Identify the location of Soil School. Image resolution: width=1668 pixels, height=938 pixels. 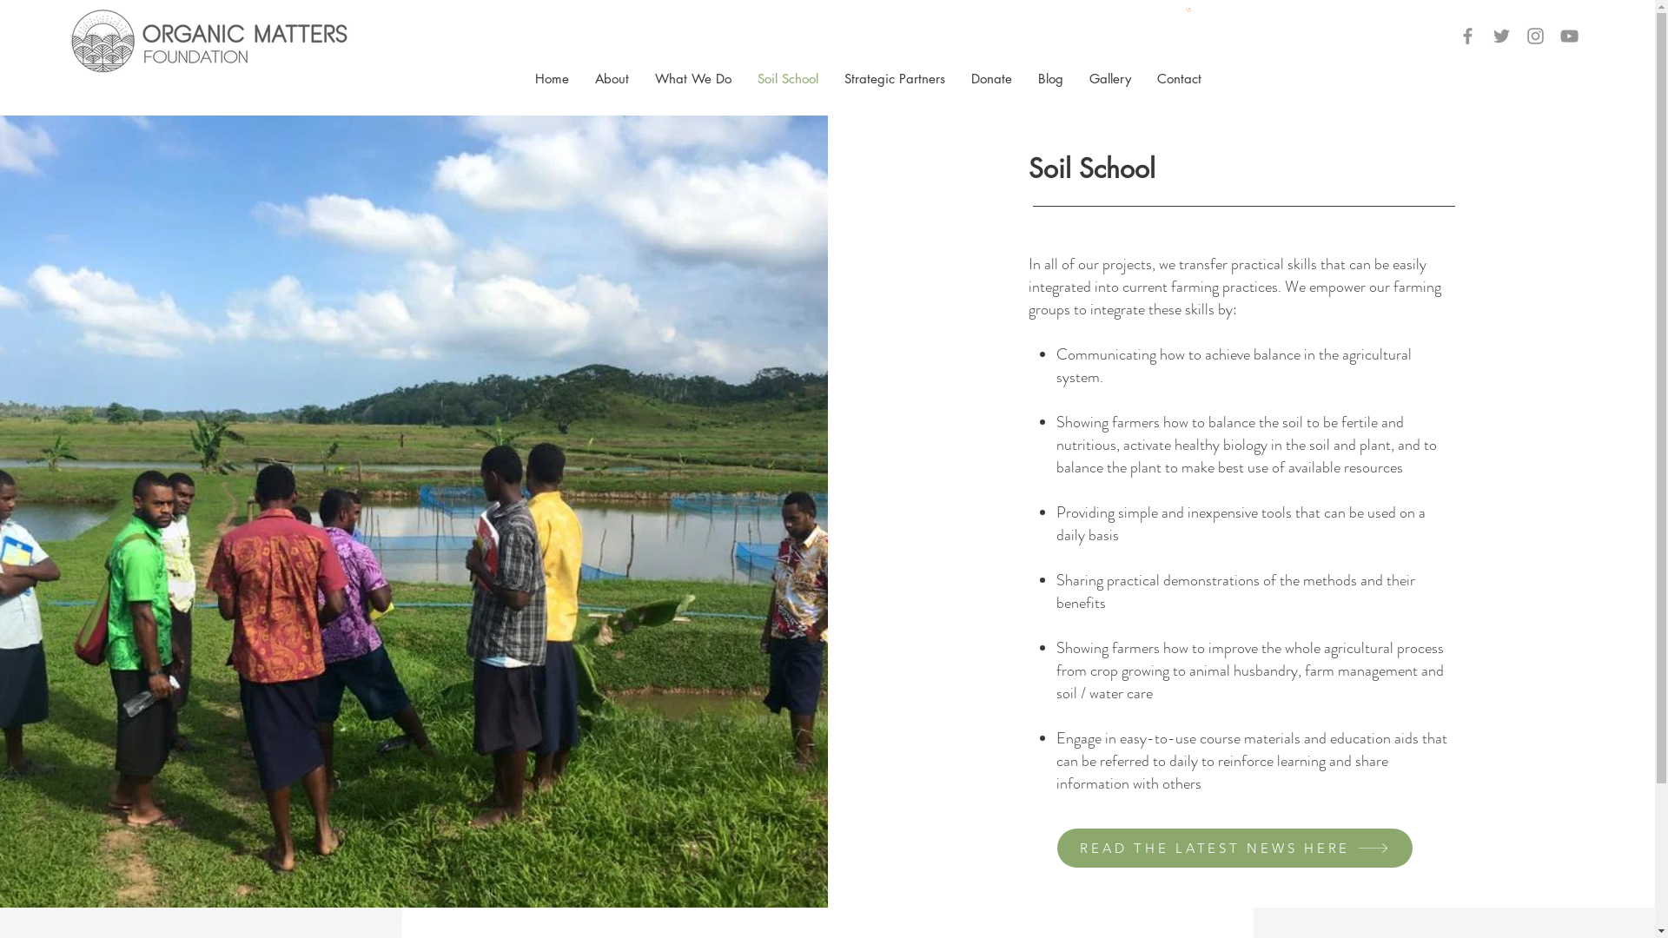
(788, 78).